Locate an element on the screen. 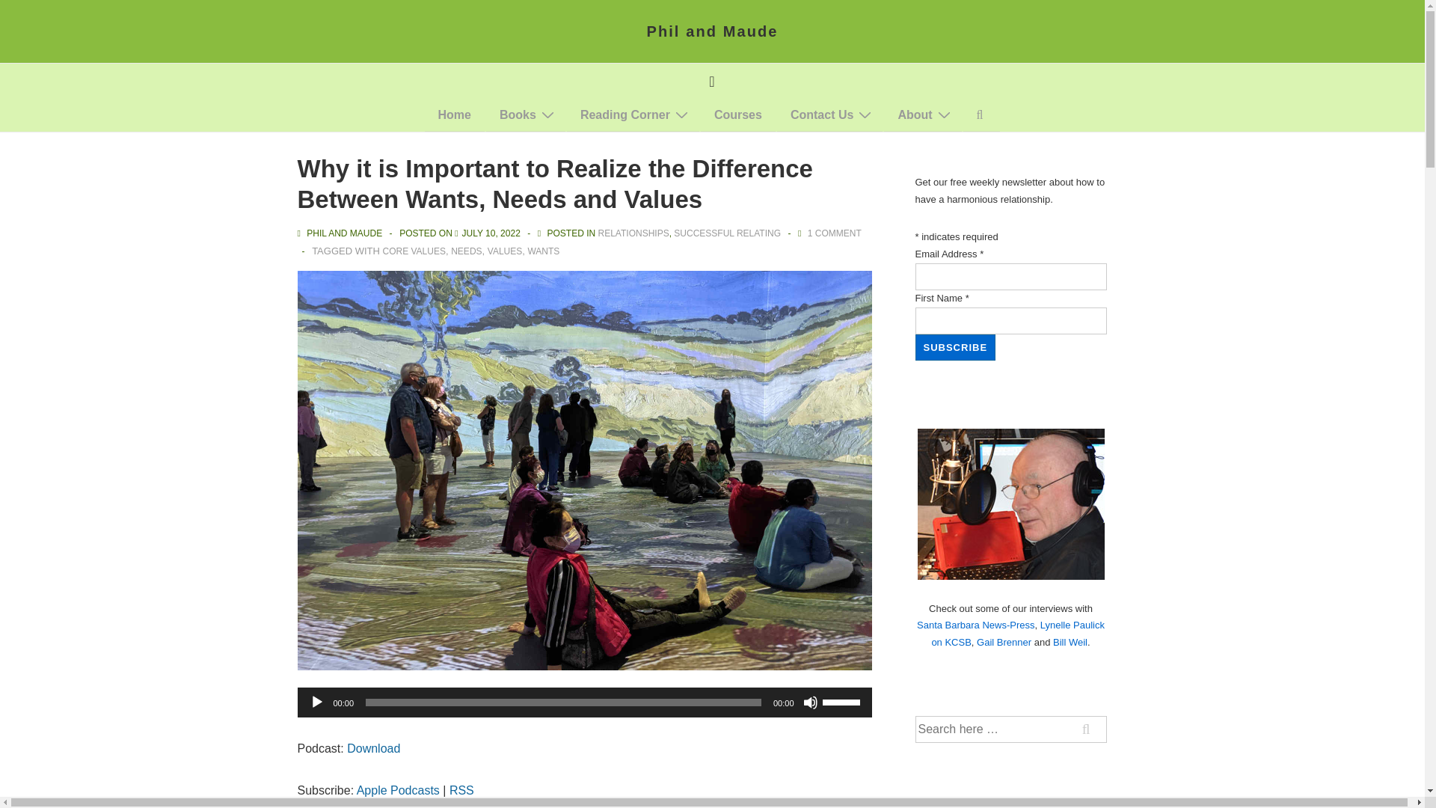 The width and height of the screenshot is (1436, 808). About is located at coordinates (922, 115).